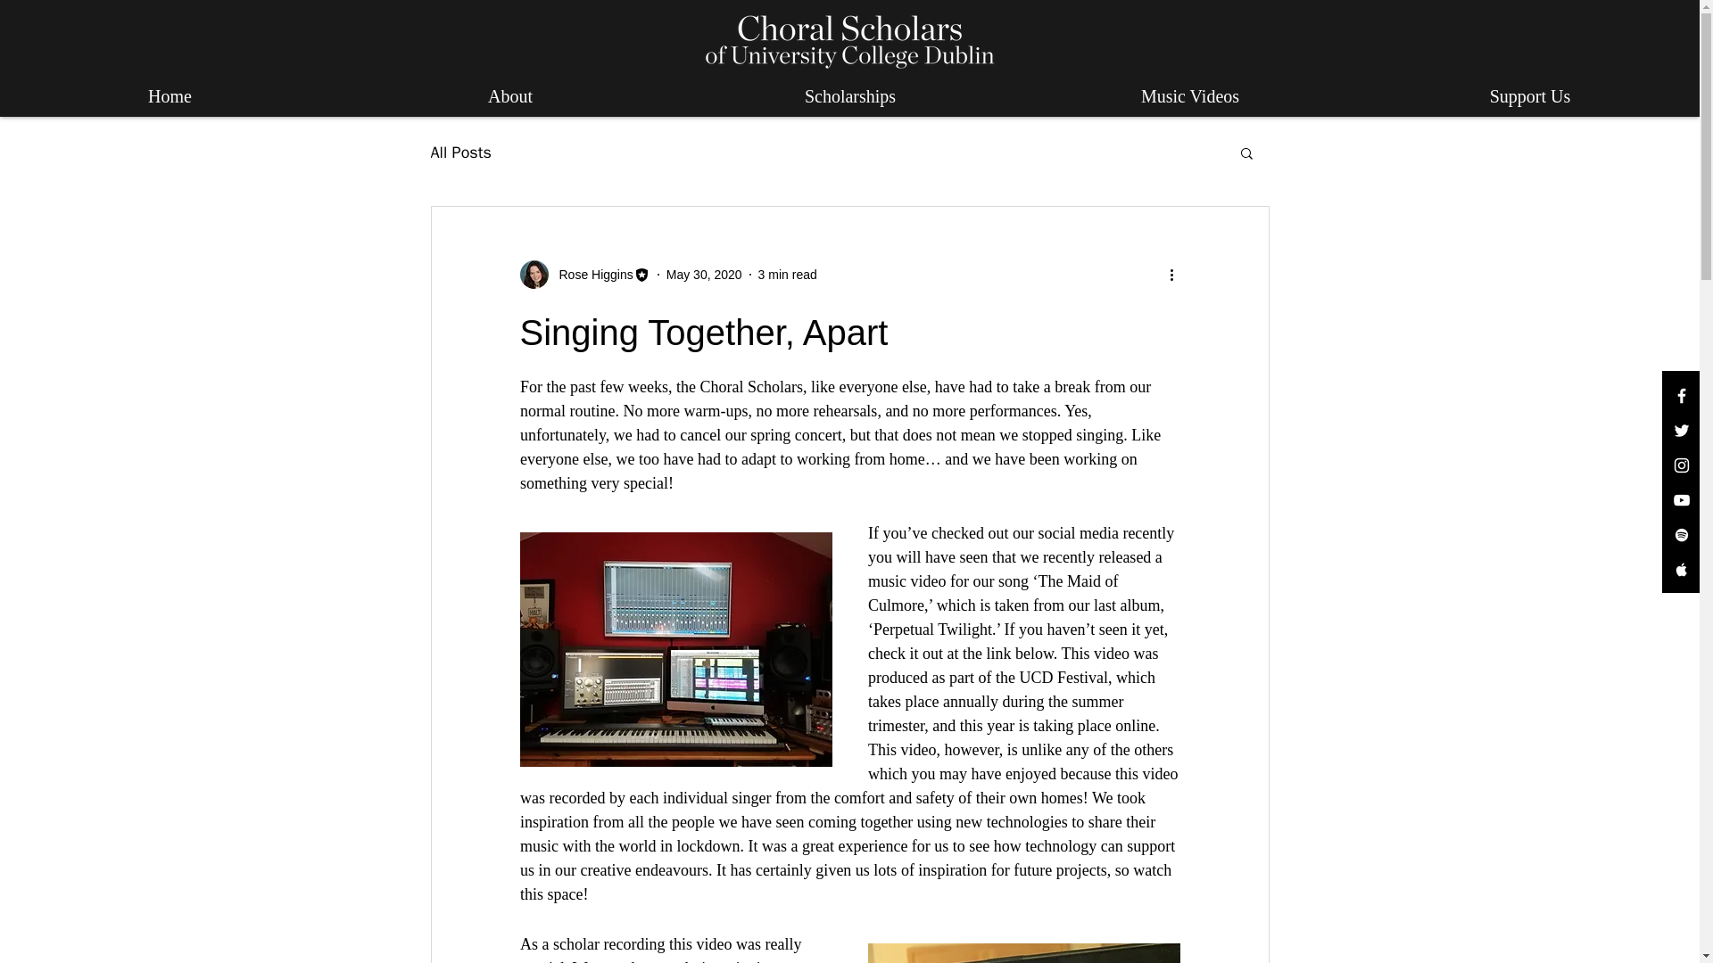 This screenshot has width=1713, height=963. Describe the element at coordinates (509, 96) in the screenshot. I see `About` at that location.